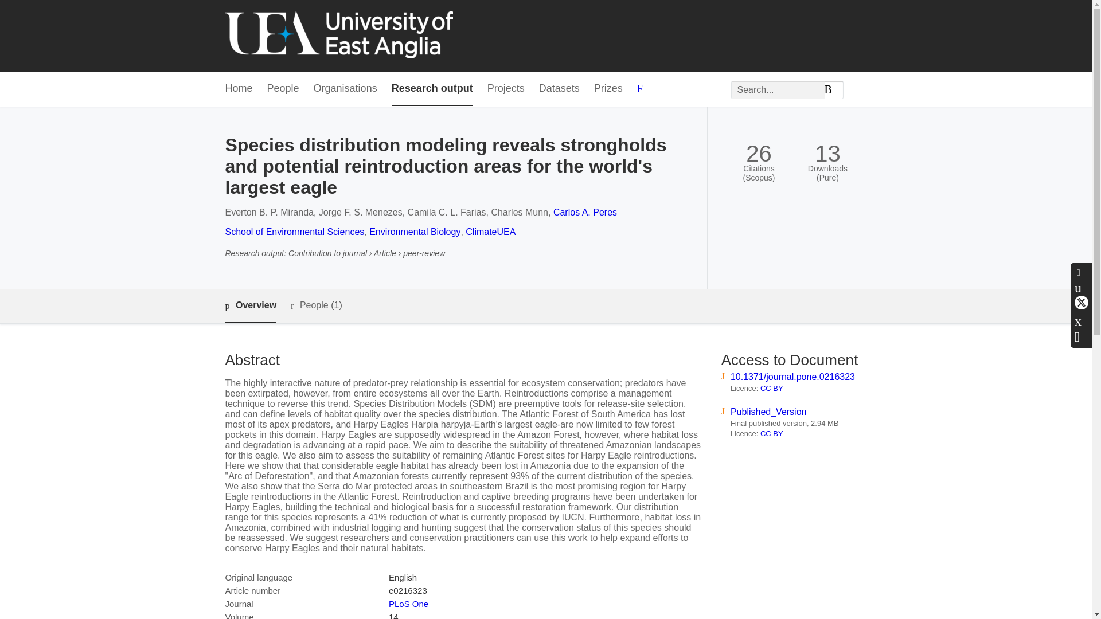 The height and width of the screenshot is (619, 1101). What do you see at coordinates (345, 89) in the screenshot?
I see `Organisations` at bounding box center [345, 89].